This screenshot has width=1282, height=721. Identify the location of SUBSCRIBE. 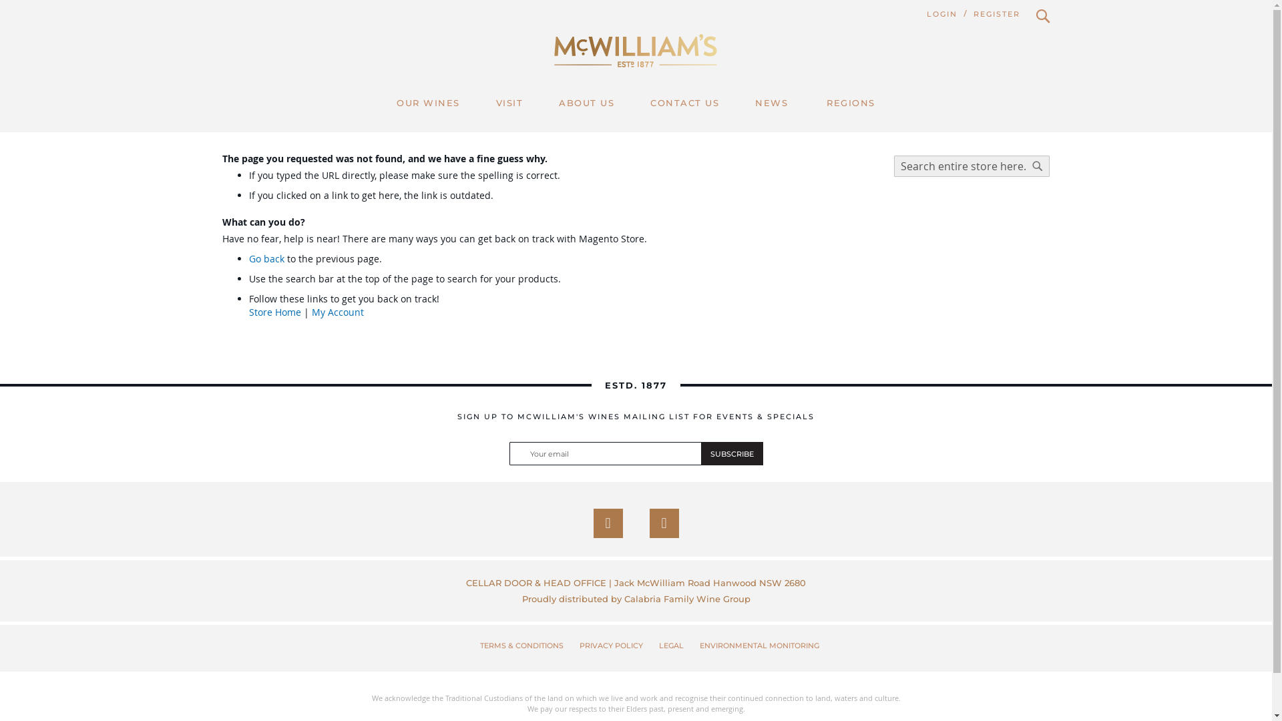
(732, 454).